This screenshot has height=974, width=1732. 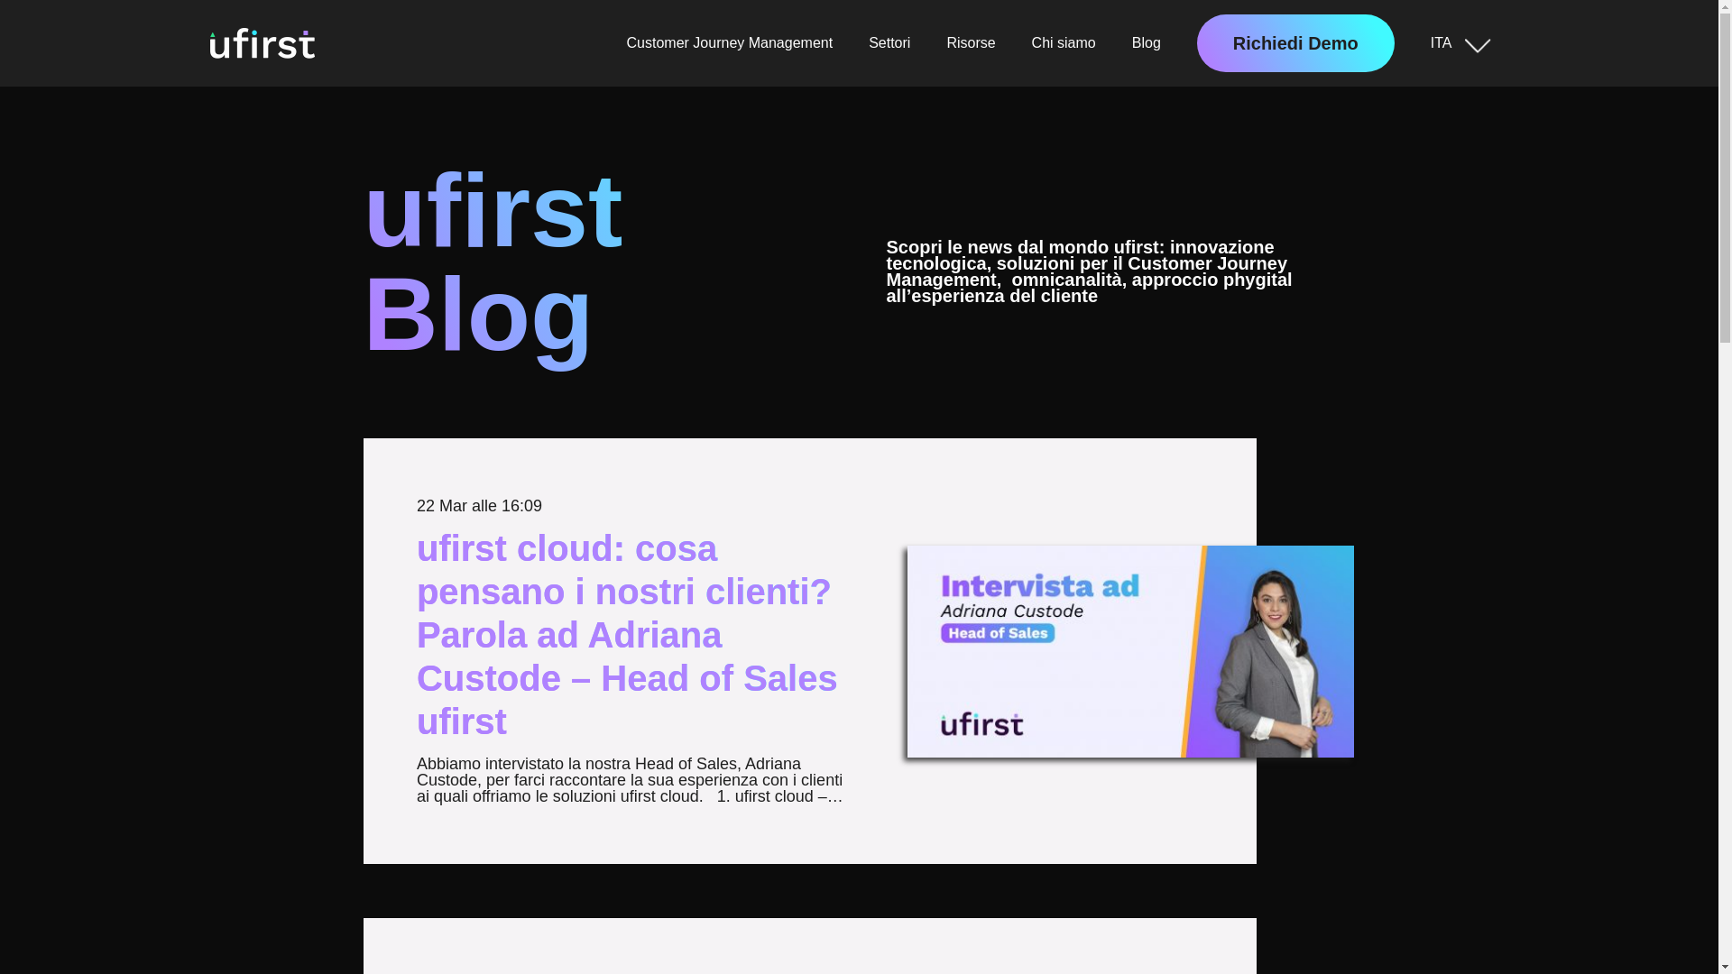 I want to click on Blog, so click(x=1147, y=43).